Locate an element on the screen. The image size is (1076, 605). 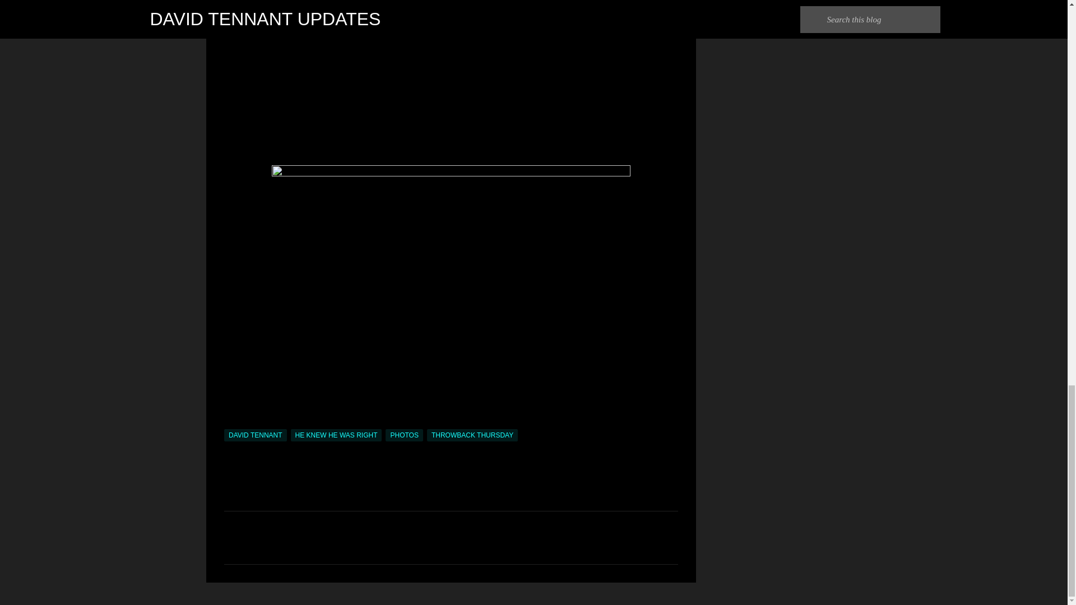
THROWBACK THURSDAY is located at coordinates (472, 435).